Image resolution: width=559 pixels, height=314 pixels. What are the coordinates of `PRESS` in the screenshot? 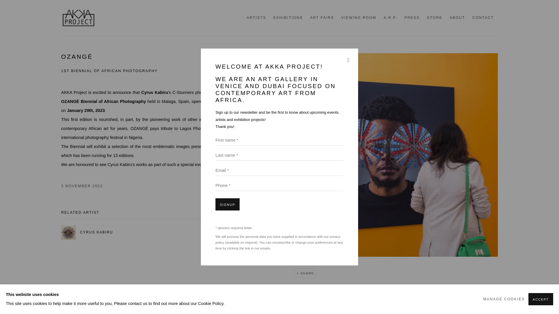 It's located at (412, 17).